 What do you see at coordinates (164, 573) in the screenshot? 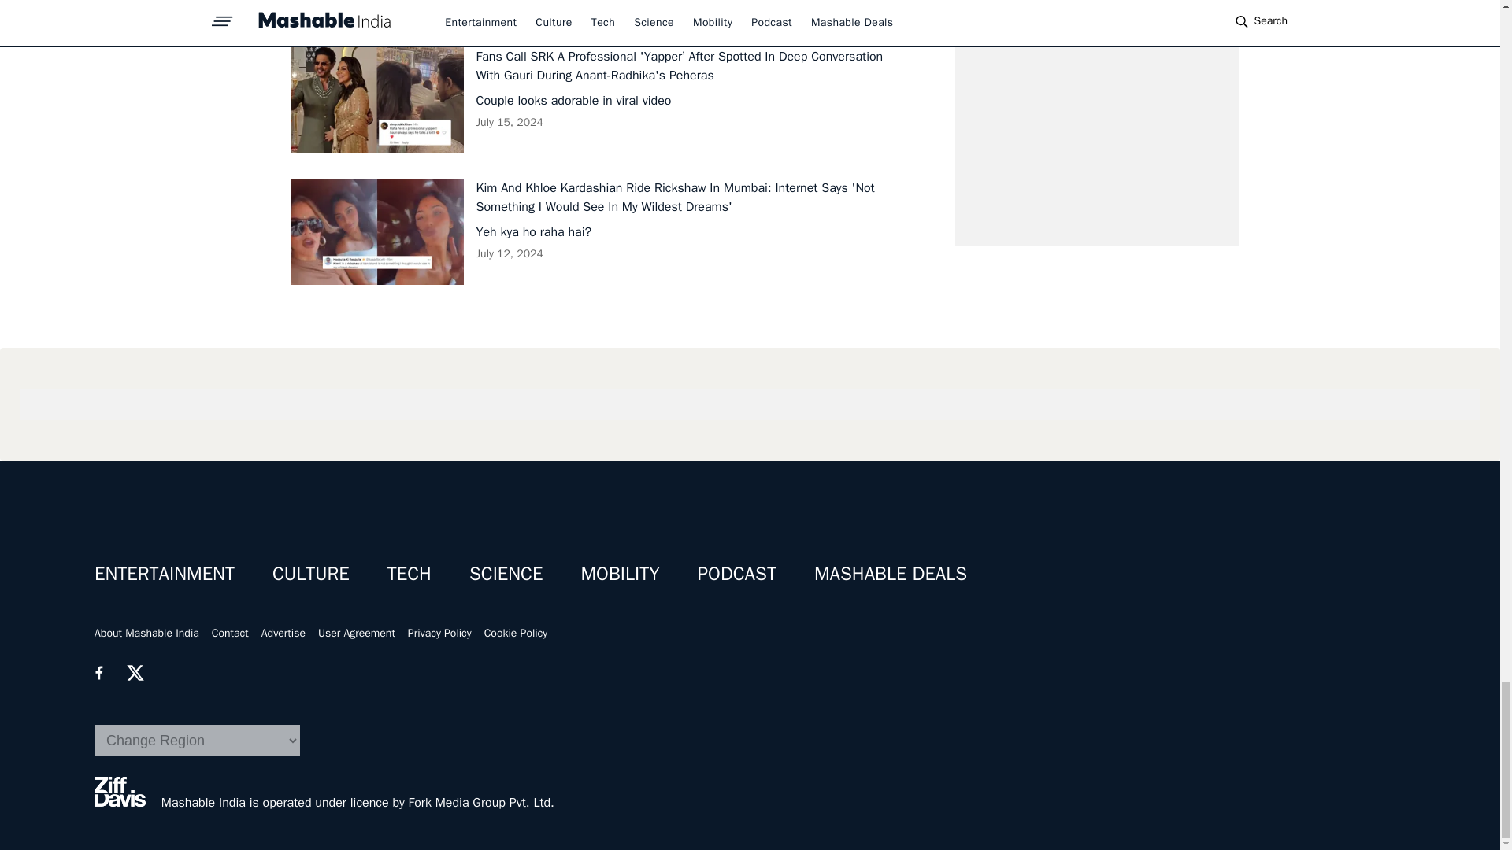
I see `ENTERTAINMENT` at bounding box center [164, 573].